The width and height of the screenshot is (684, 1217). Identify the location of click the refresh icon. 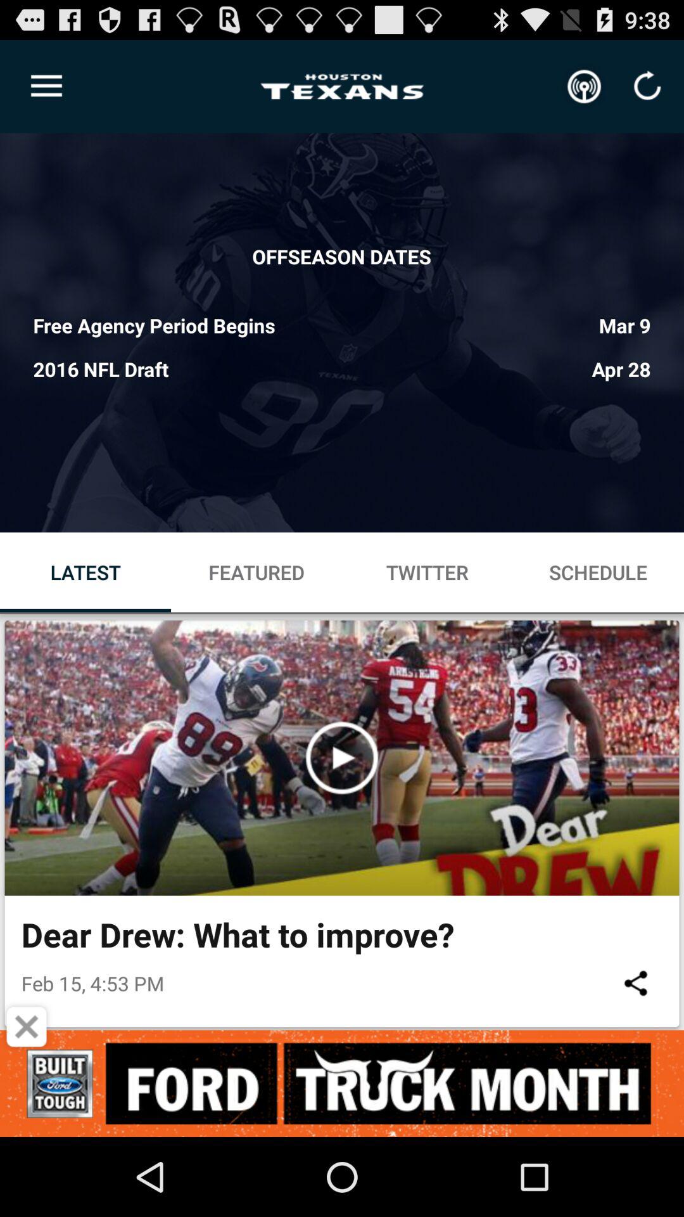
(647, 86).